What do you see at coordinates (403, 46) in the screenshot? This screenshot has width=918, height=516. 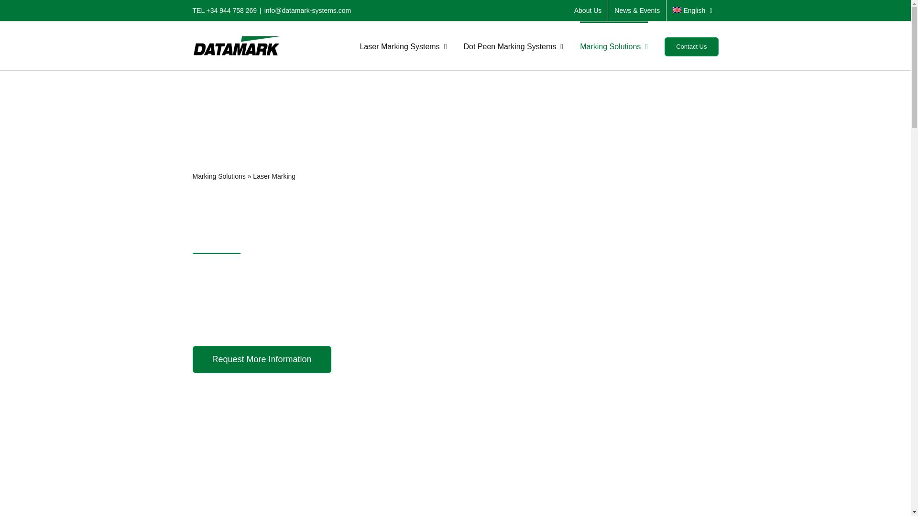 I see `Laser Marking Systems` at bounding box center [403, 46].